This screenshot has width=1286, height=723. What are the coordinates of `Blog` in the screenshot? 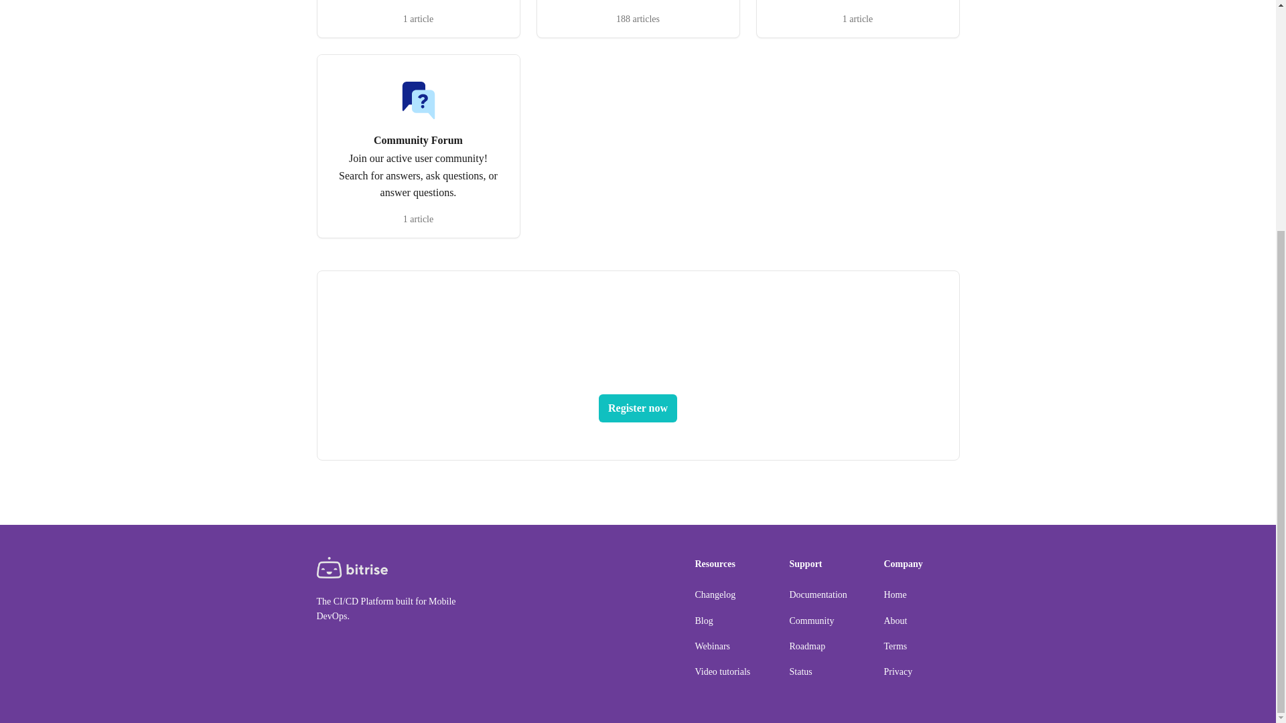 It's located at (705, 621).